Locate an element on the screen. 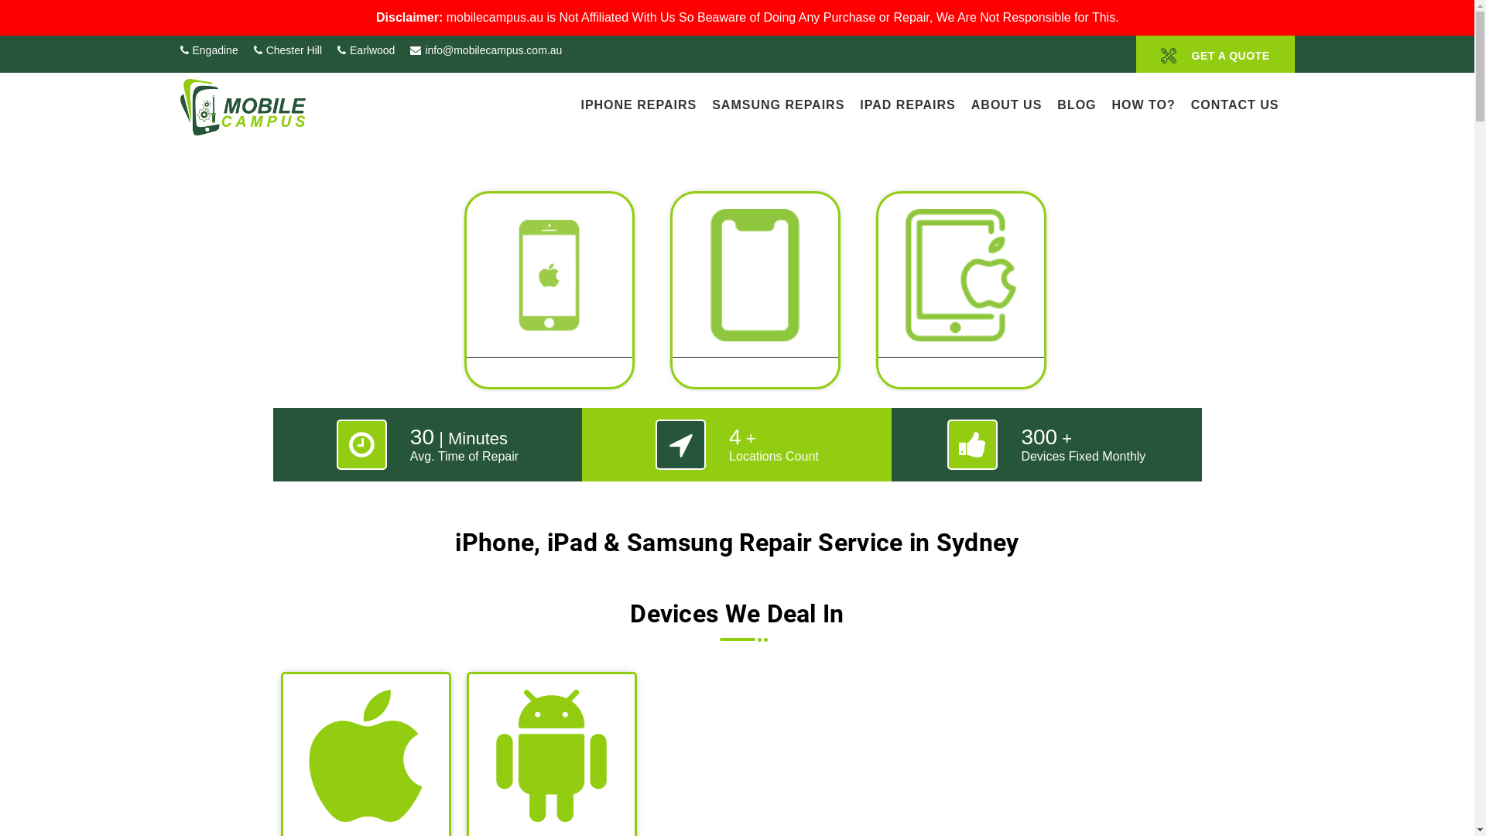 This screenshot has height=836, width=1486. GET A QUOTE is located at coordinates (1215, 54).